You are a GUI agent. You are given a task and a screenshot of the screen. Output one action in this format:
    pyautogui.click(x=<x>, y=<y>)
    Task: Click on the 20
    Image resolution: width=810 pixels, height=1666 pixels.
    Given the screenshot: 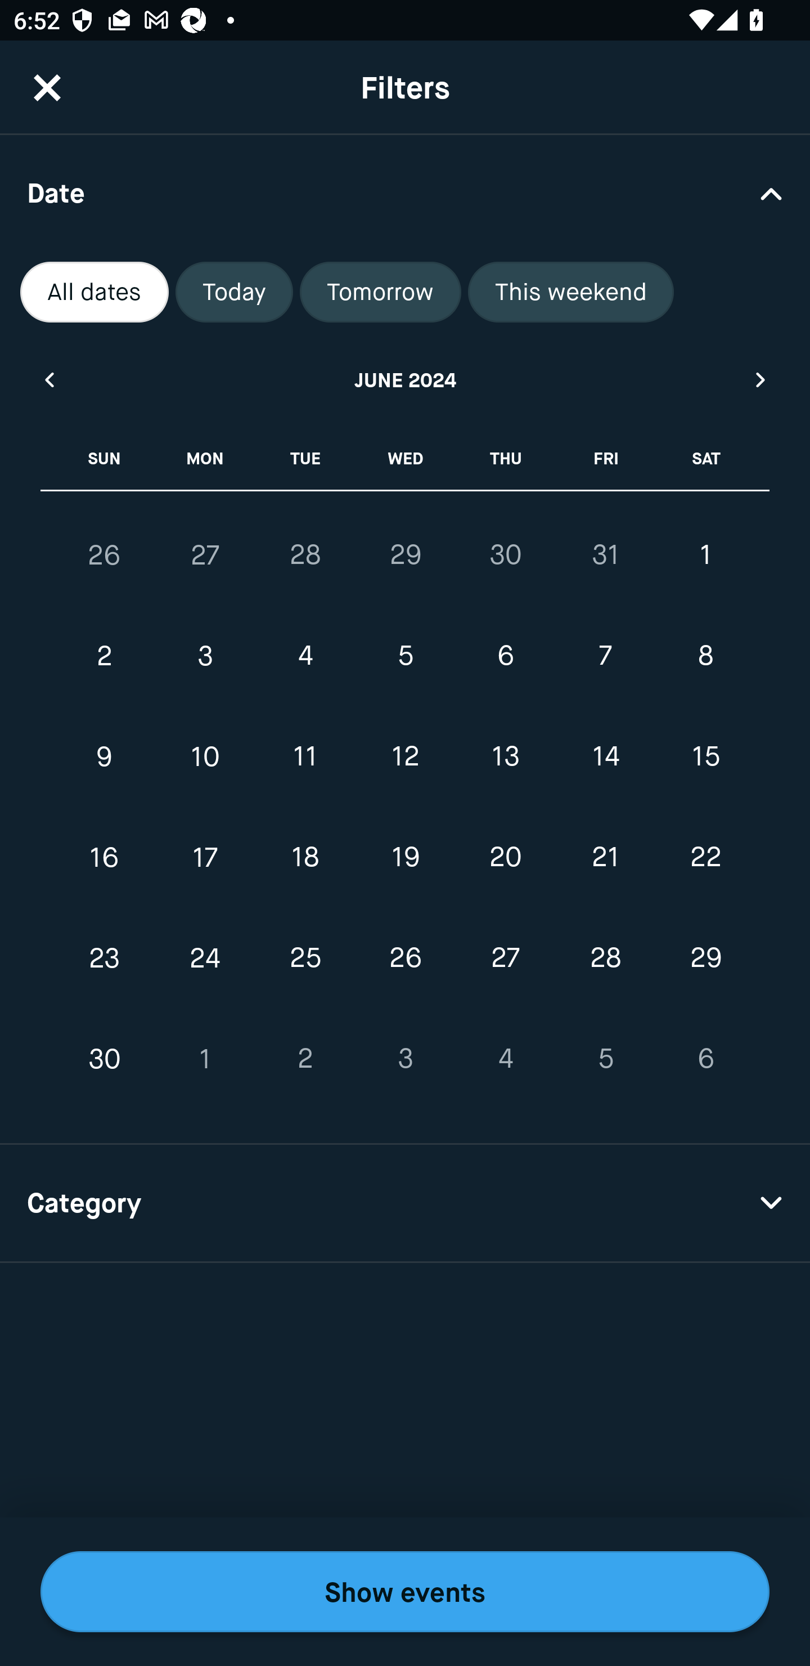 What is the action you would take?
    pyautogui.click(x=505, y=857)
    